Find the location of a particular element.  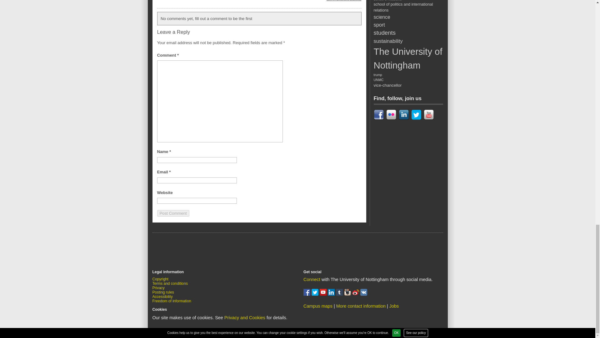

Post Comment is located at coordinates (172, 213).